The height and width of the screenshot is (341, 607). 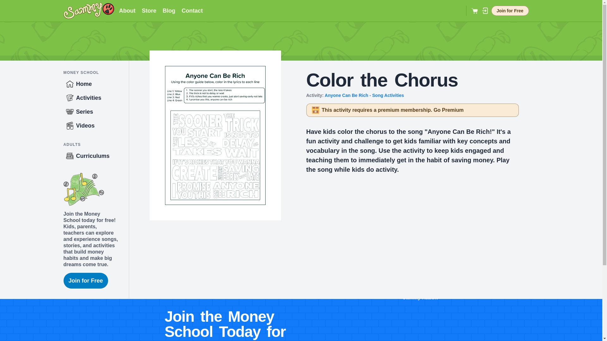 I want to click on Curriculums, so click(x=95, y=156).